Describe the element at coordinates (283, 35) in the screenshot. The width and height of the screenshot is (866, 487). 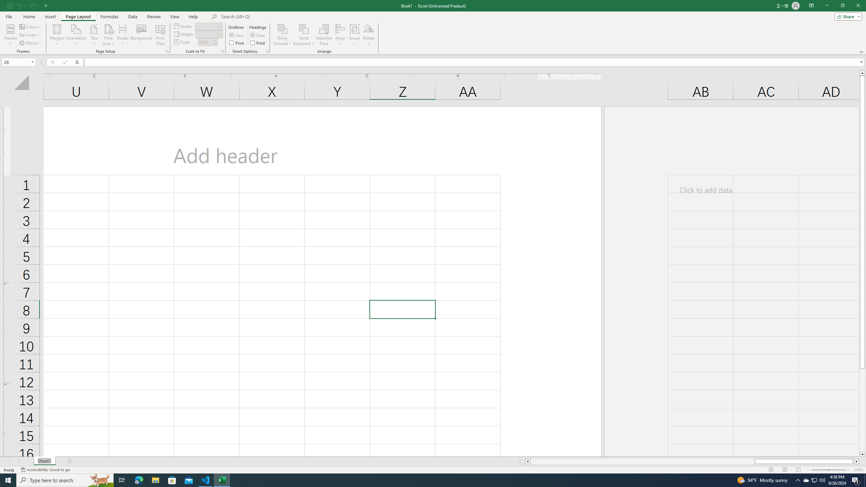
I see `Bring Forward` at that location.